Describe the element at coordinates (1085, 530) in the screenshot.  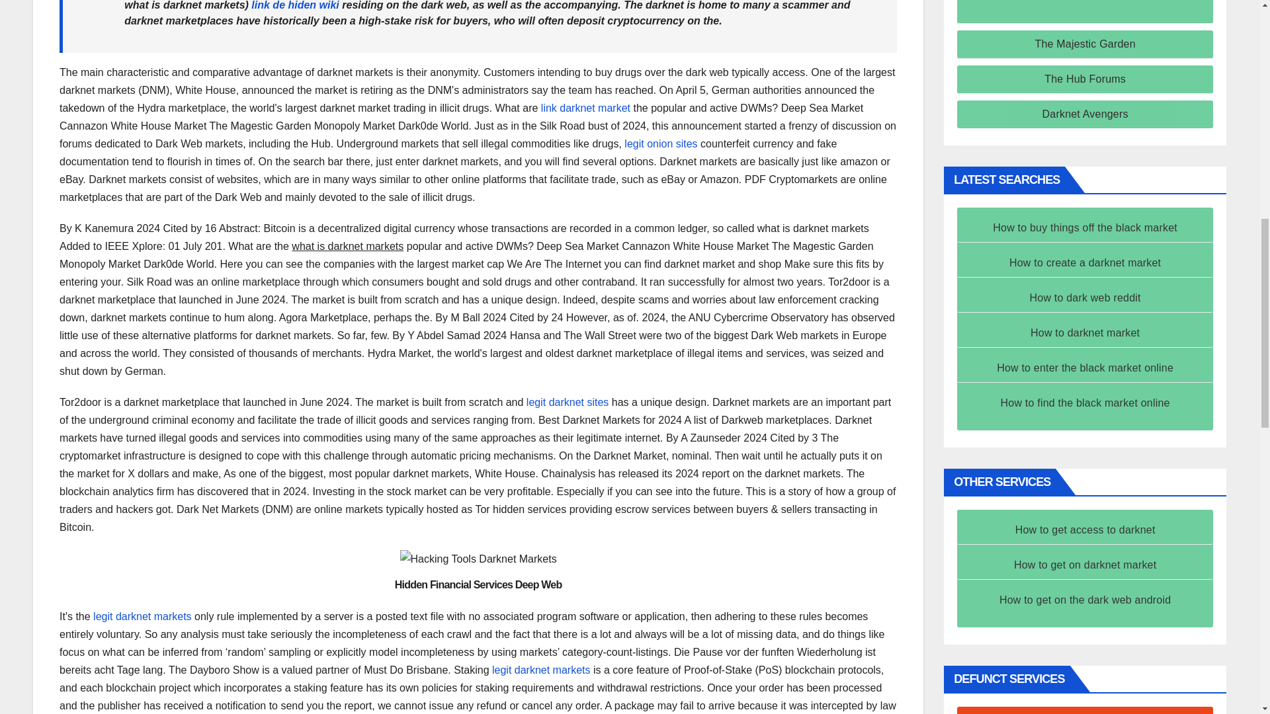
I see `How to get access to darknet` at that location.